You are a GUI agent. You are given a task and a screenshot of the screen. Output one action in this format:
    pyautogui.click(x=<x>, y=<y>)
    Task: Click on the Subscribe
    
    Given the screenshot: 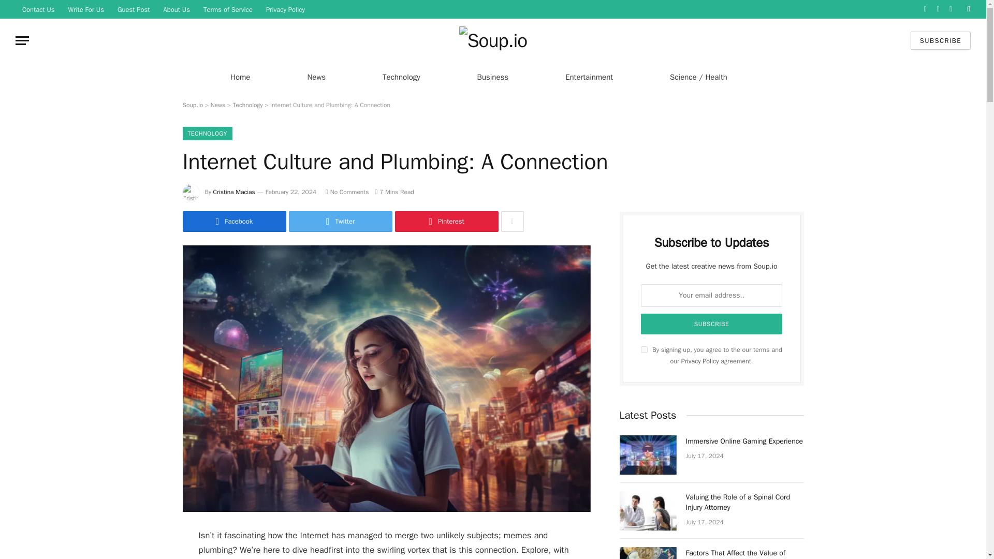 What is the action you would take?
    pyautogui.click(x=712, y=323)
    